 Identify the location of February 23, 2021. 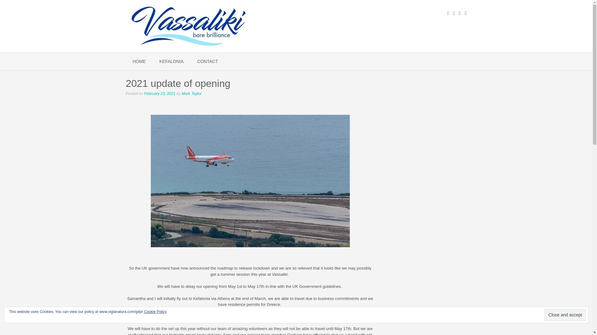
(160, 93).